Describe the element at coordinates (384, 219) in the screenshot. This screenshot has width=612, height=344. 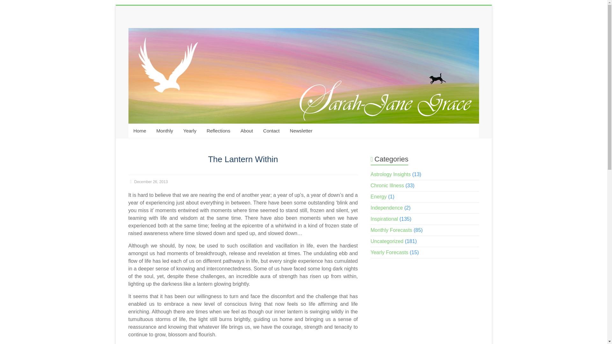
I see `Inspirational` at that location.